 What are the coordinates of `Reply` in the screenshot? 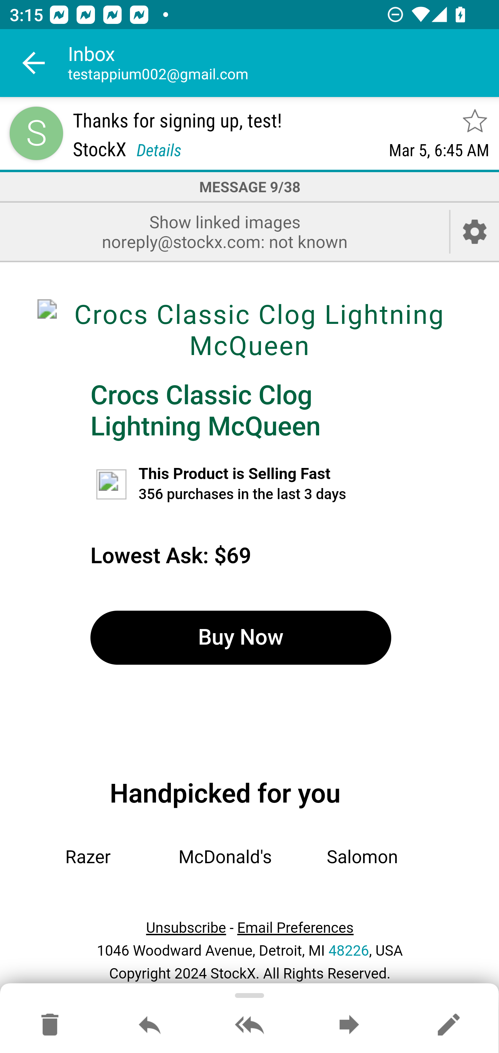 It's located at (150, 1025).